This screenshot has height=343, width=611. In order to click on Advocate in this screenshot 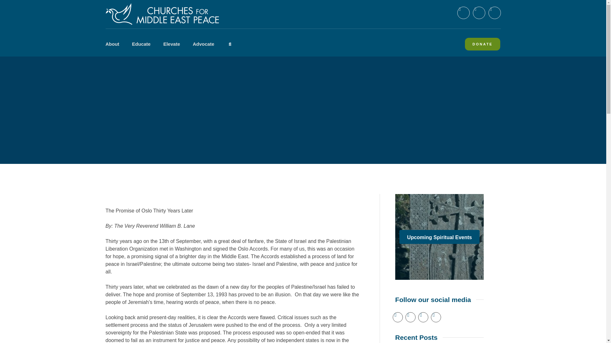, I will do `click(204, 44)`.